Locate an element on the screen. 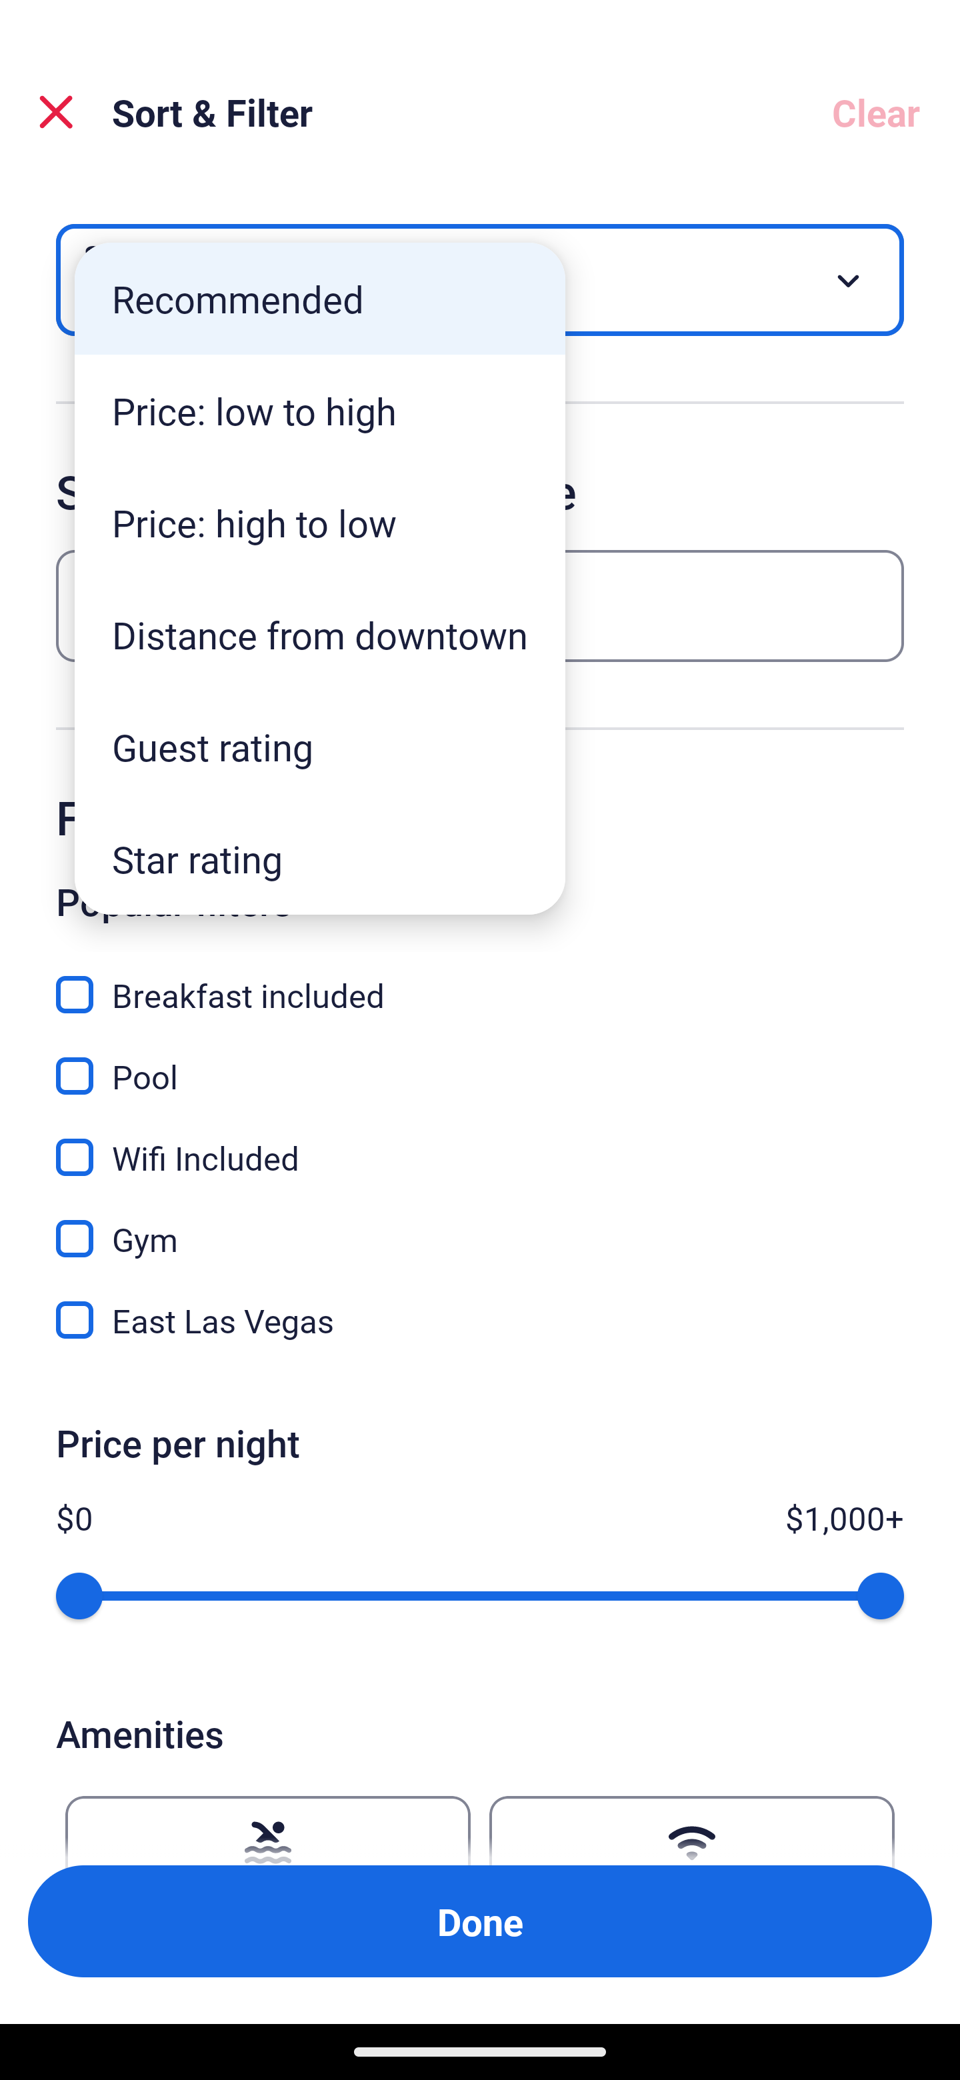 The image size is (960, 2080). Star rating is located at coordinates (320, 859).